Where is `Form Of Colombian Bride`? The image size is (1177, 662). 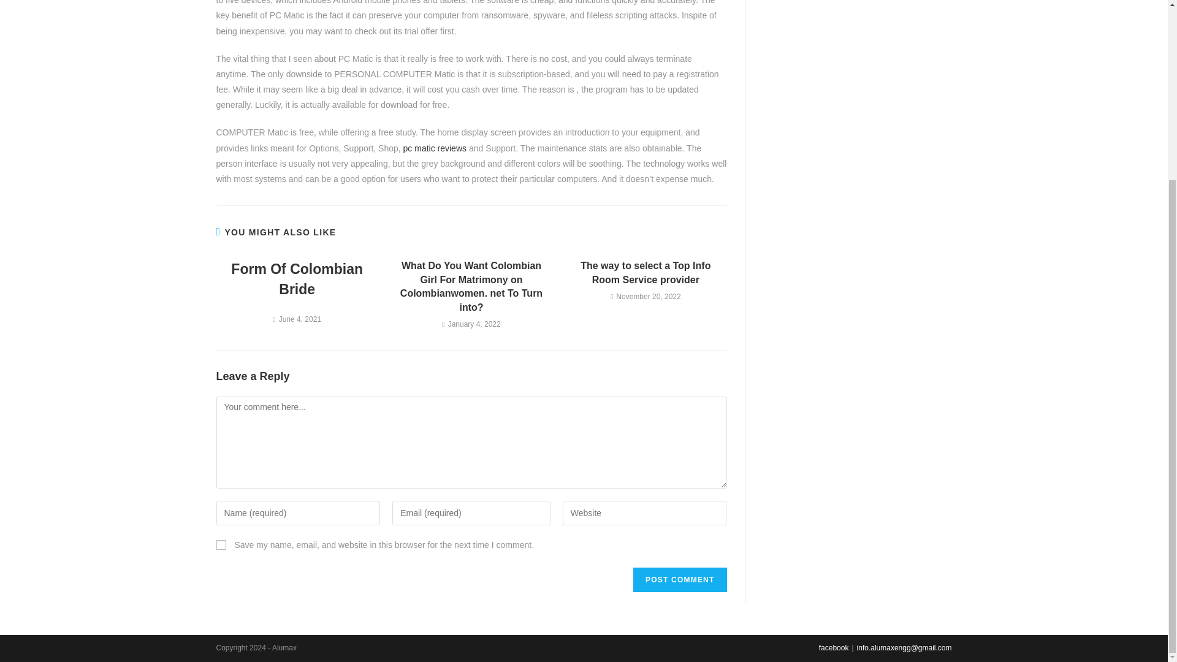 Form Of Colombian Bride is located at coordinates (297, 279).